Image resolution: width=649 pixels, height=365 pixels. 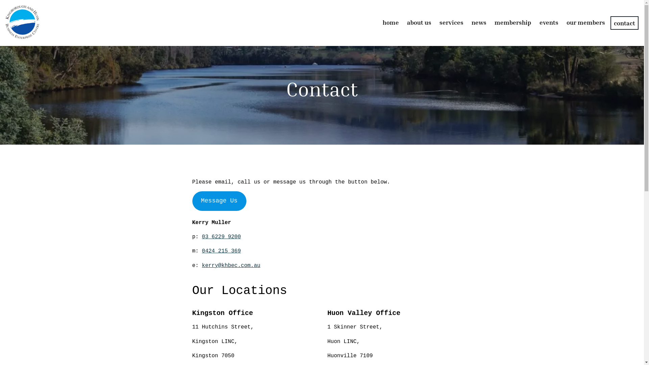 What do you see at coordinates (586, 22) in the screenshot?
I see `our members` at bounding box center [586, 22].